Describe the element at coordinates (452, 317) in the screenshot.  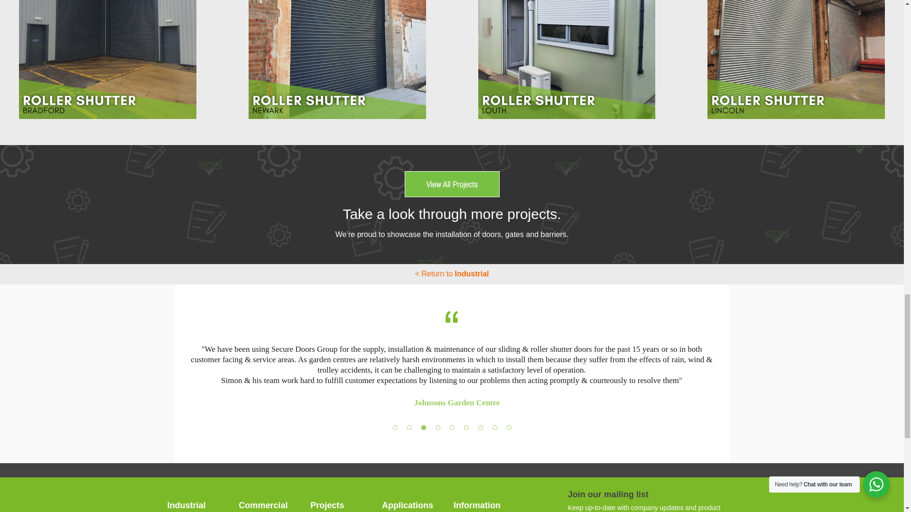
I see `SDG UK Testimonials` at that location.